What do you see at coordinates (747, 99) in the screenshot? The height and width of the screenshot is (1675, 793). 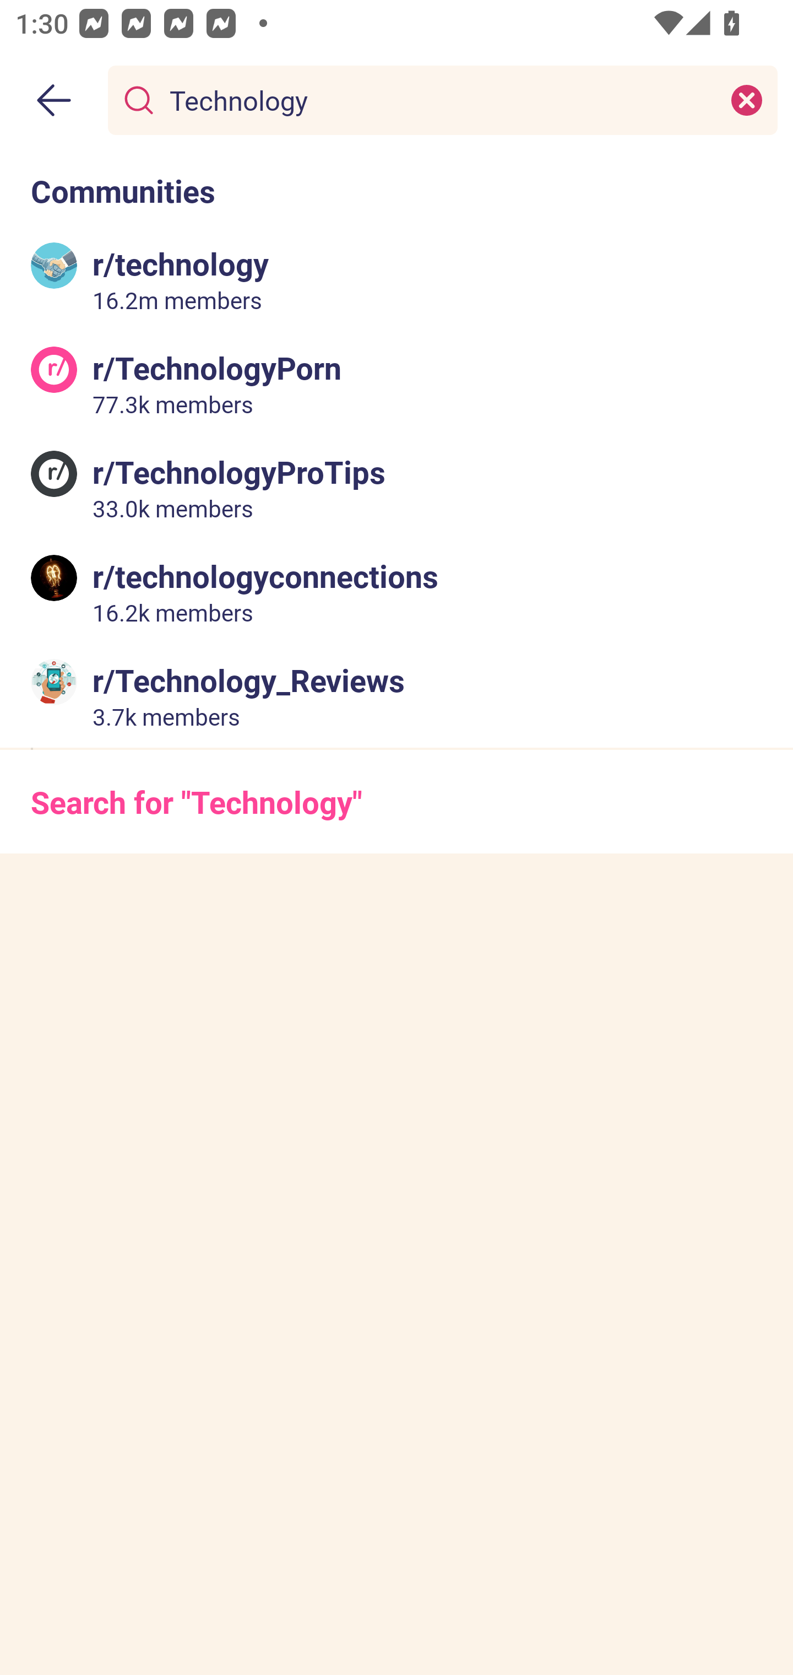 I see `Clear search` at bounding box center [747, 99].